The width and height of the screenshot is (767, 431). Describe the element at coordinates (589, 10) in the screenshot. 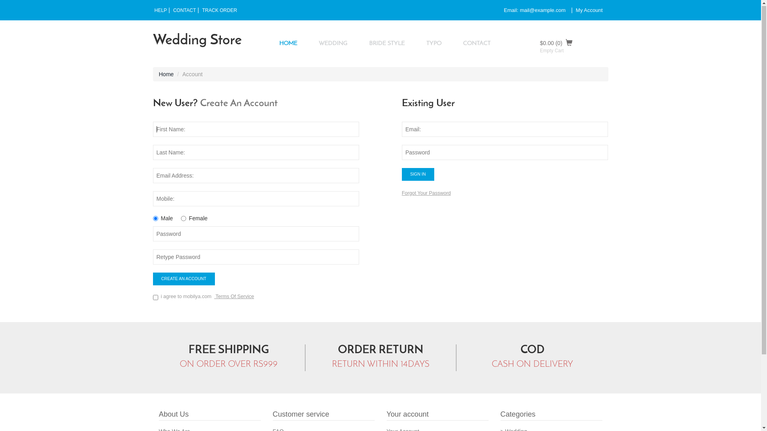

I see `My Account` at that location.